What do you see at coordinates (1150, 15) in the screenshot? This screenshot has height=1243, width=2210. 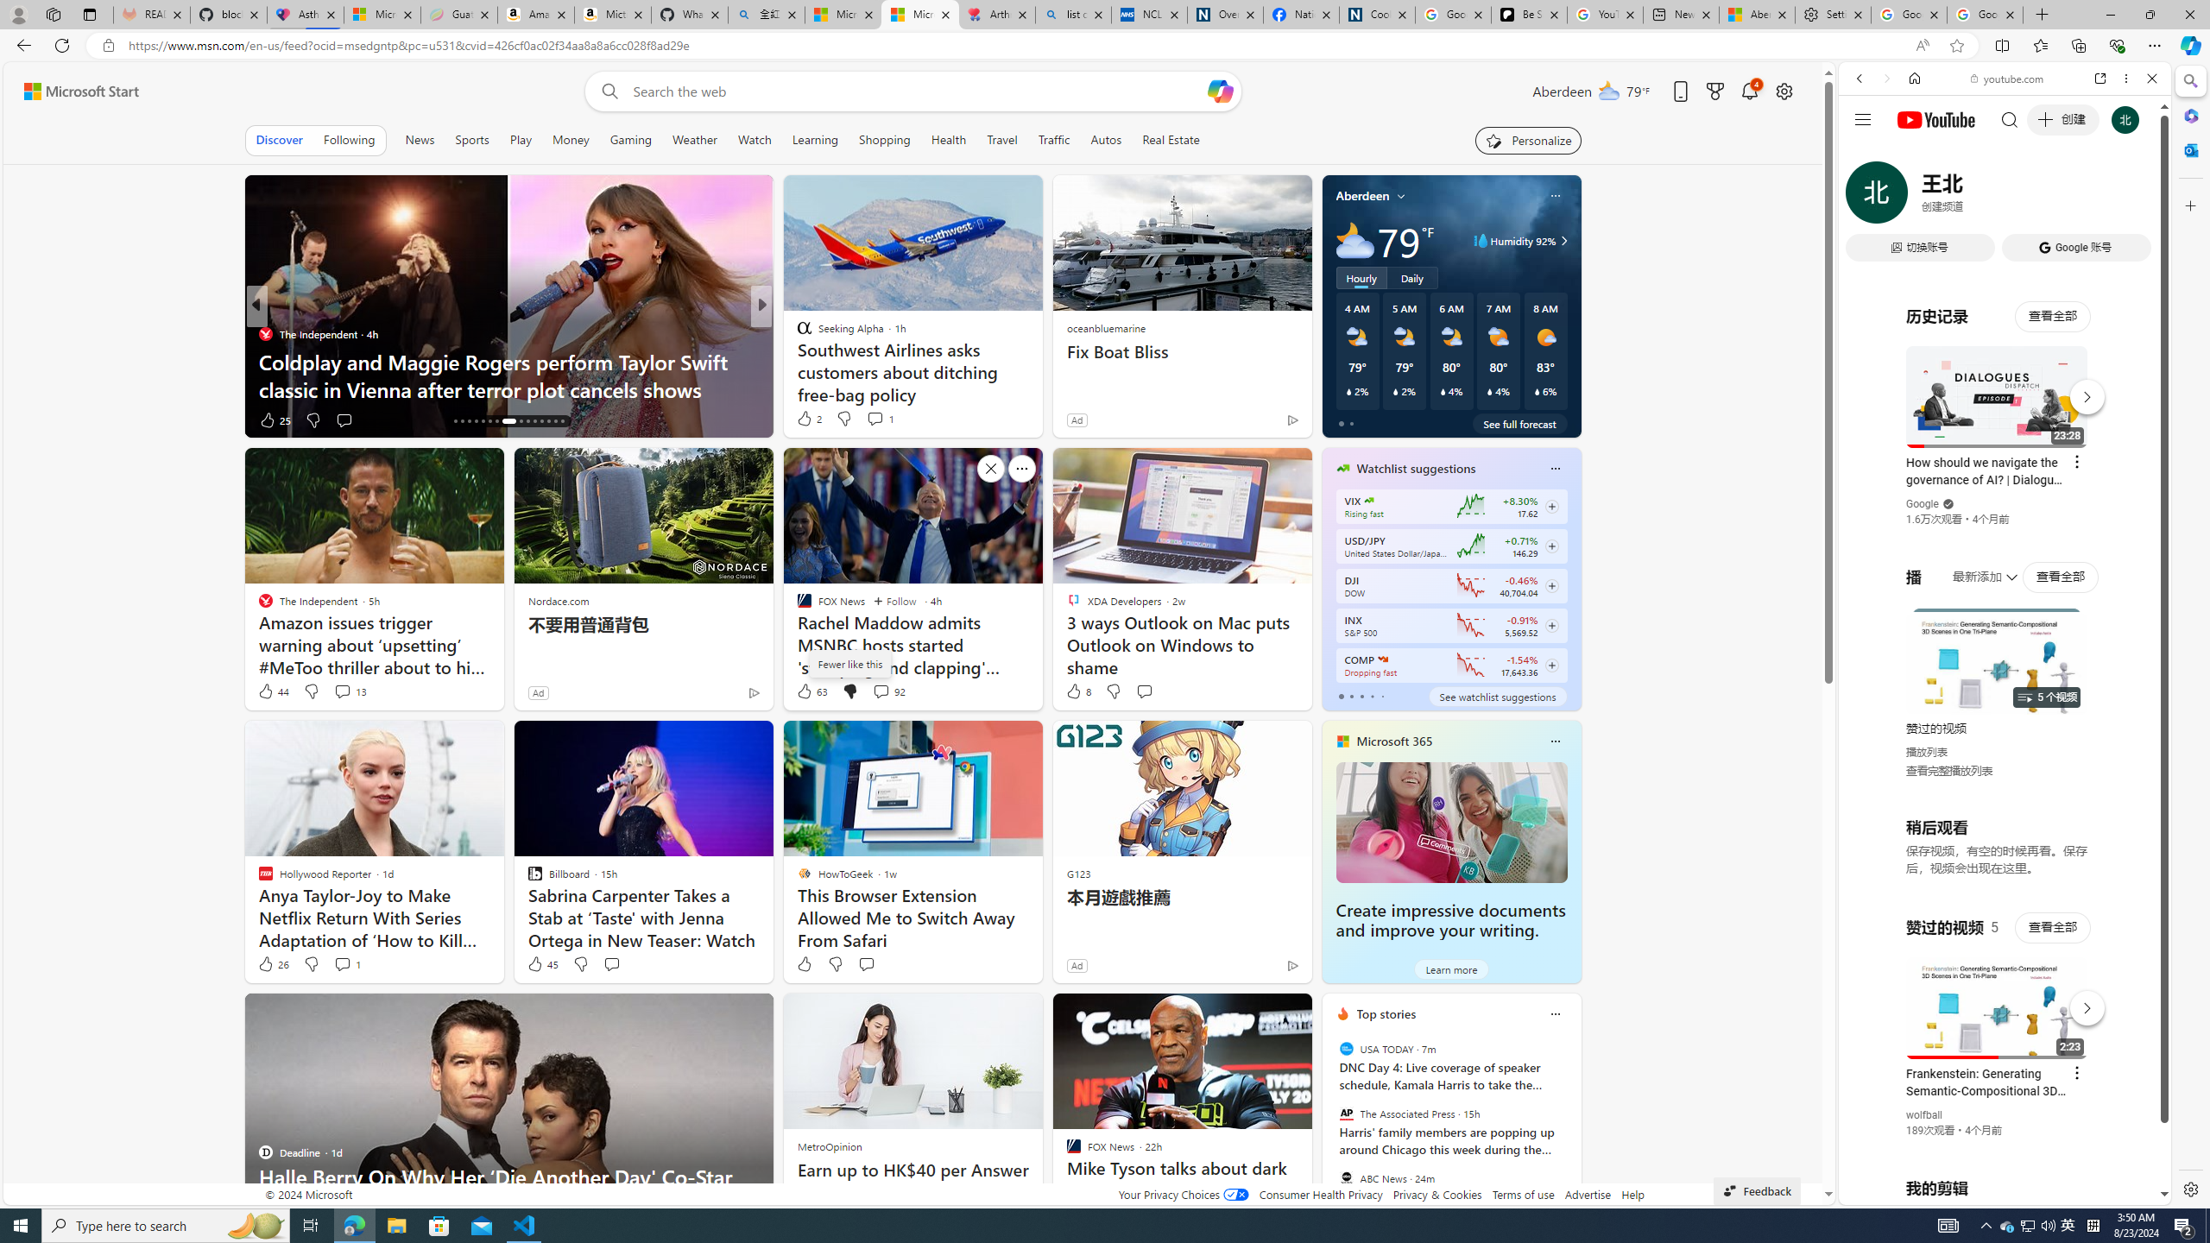 I see `NCL Adult Asthma Inhaler Choice Guideline` at bounding box center [1150, 15].